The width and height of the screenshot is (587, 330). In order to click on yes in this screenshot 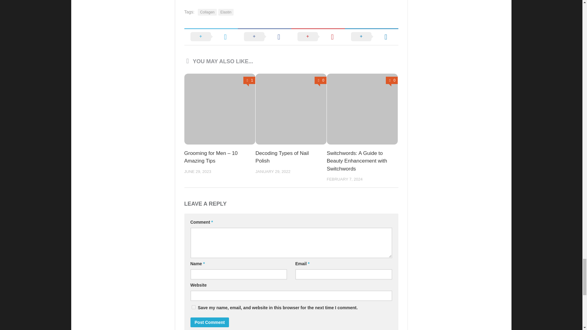, I will do `click(193, 307)`.